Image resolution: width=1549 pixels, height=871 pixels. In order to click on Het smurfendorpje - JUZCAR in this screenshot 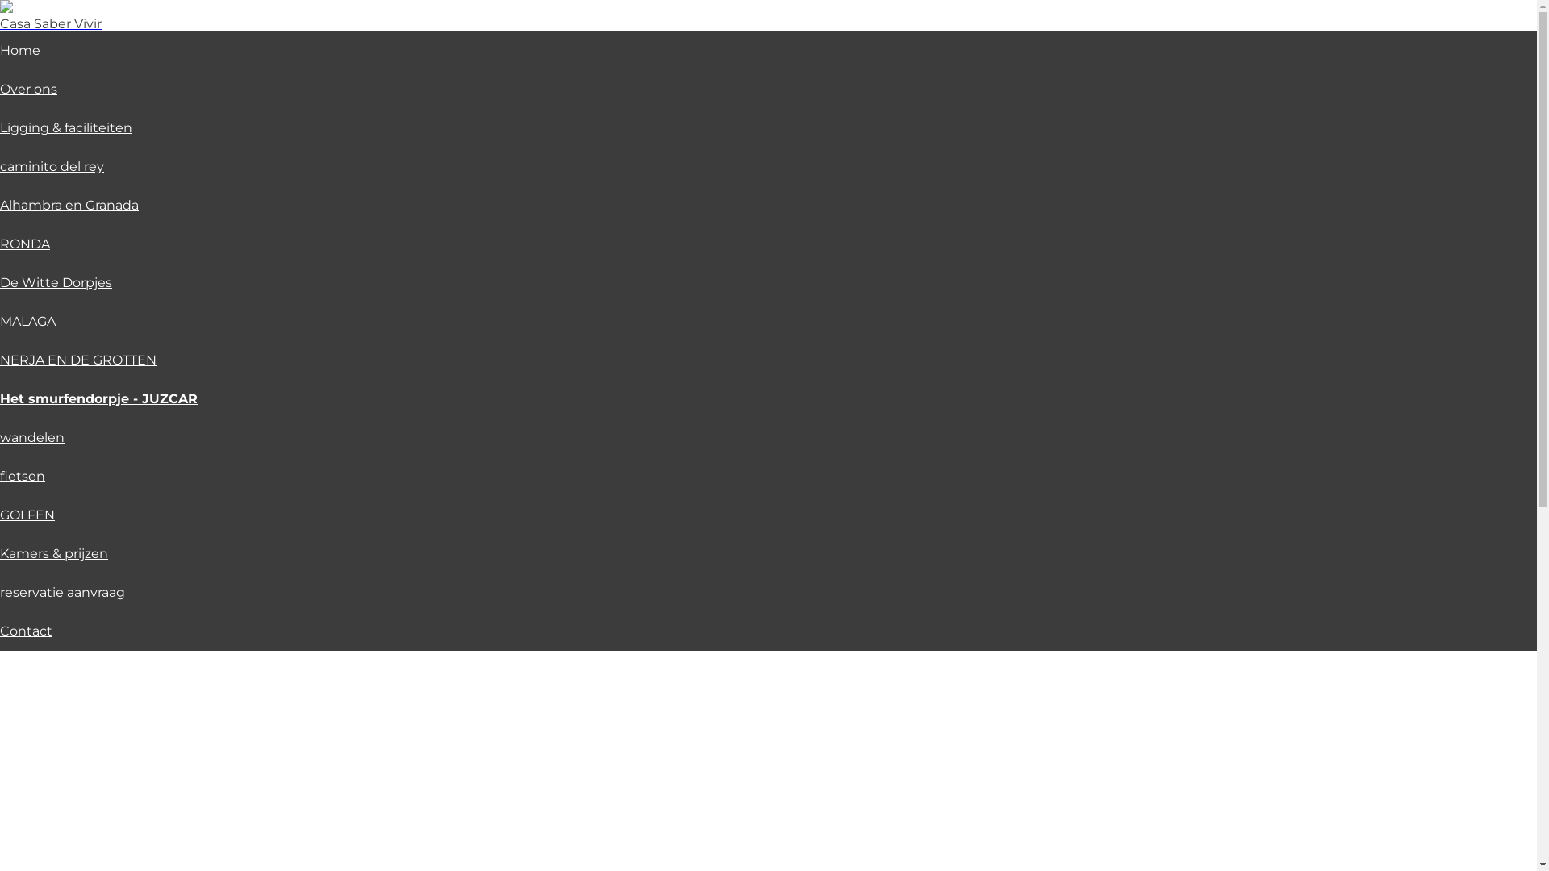, I will do `click(98, 398)`.